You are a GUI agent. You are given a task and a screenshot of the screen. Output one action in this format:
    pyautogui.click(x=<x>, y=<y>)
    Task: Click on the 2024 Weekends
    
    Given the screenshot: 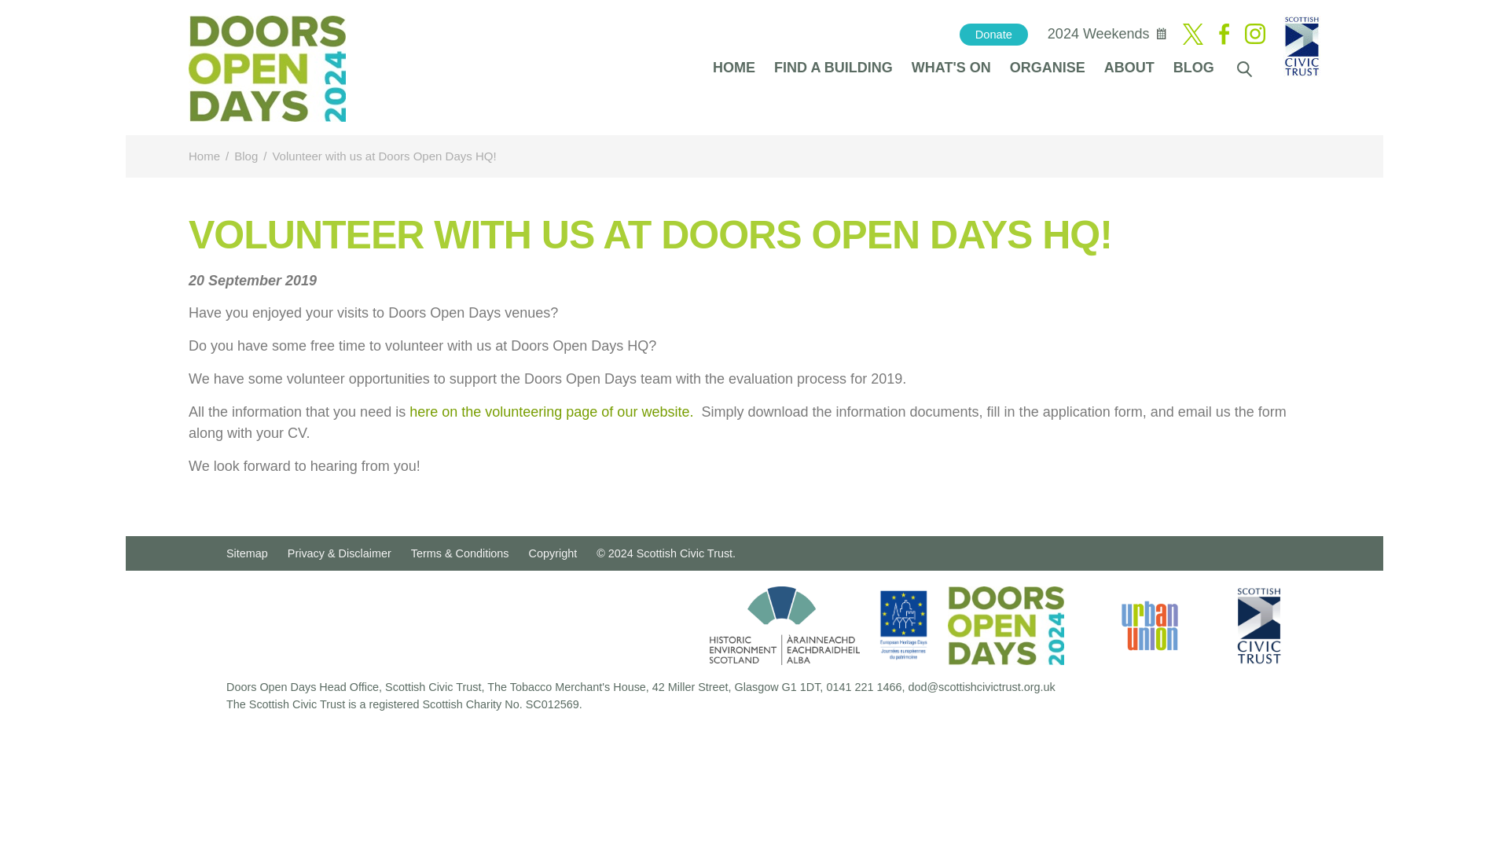 What is the action you would take?
    pyautogui.click(x=1099, y=33)
    